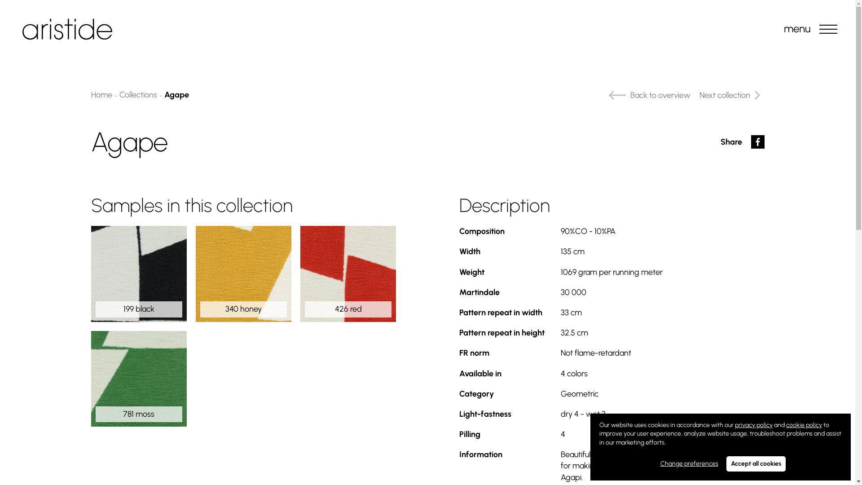 Image resolution: width=862 pixels, height=485 pixels. What do you see at coordinates (756, 464) in the screenshot?
I see `Accept all cookies` at bounding box center [756, 464].